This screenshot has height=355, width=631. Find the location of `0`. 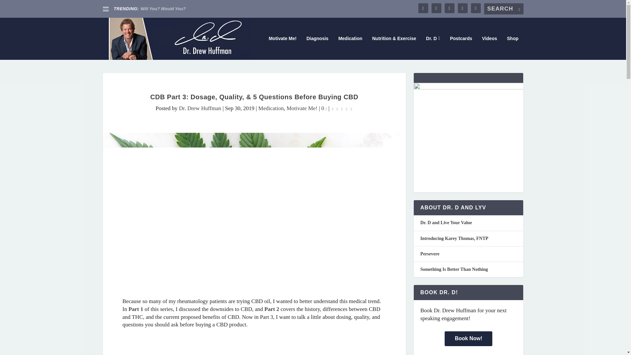

0 is located at coordinates (324, 108).